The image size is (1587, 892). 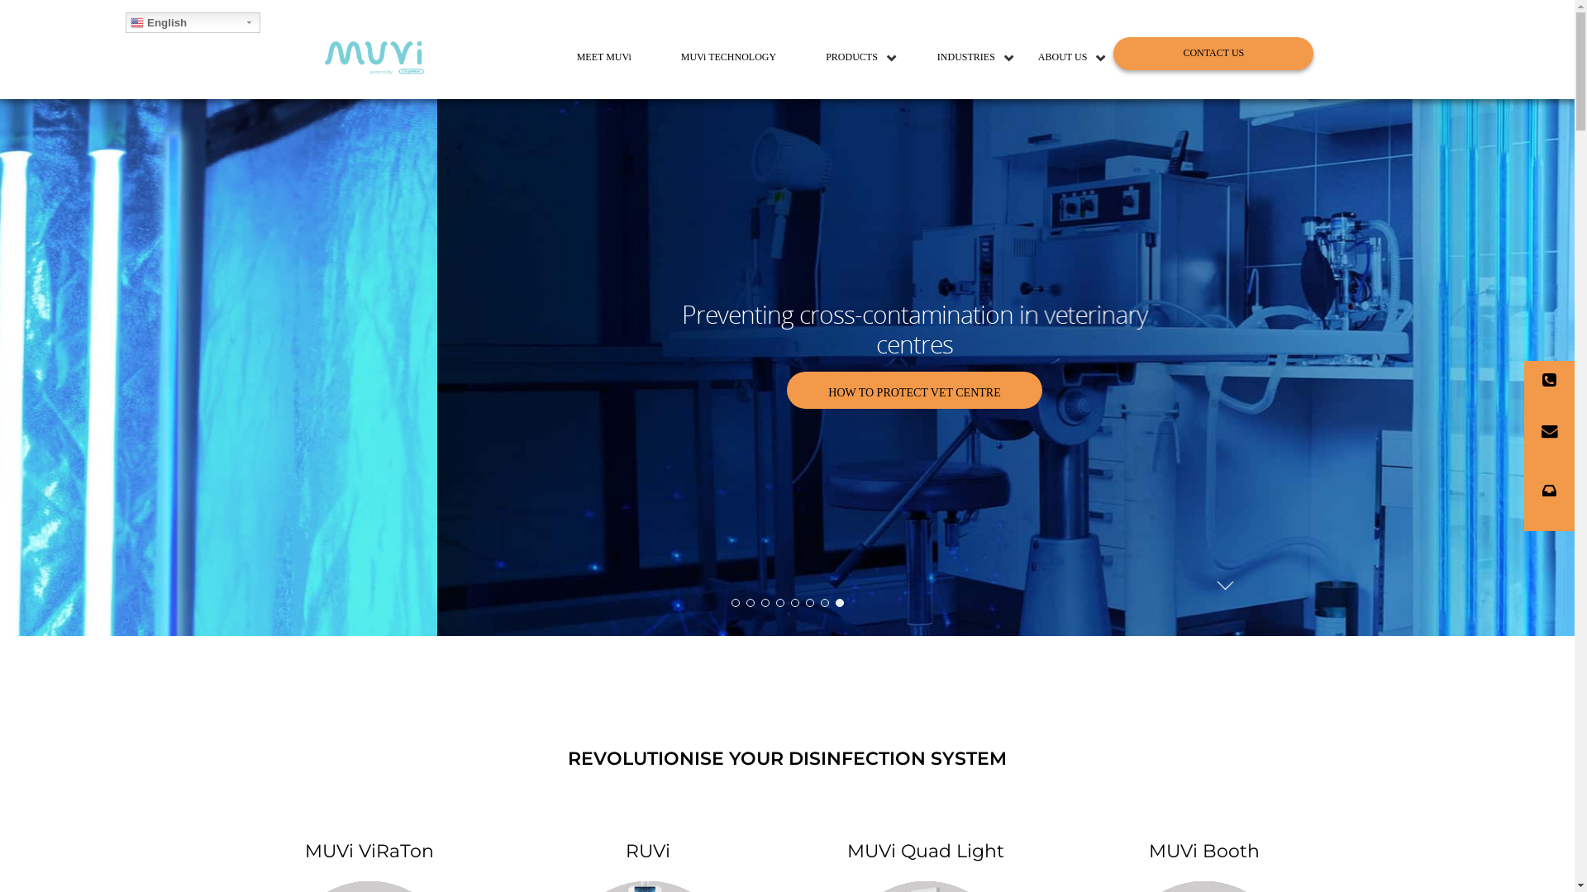 I want to click on MEET MUVi, so click(x=604, y=58).